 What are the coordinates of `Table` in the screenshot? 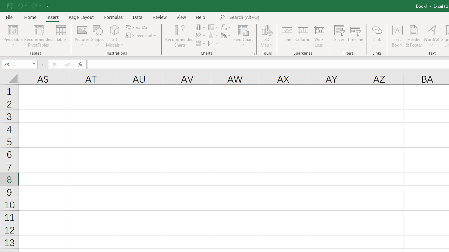 It's located at (61, 36).